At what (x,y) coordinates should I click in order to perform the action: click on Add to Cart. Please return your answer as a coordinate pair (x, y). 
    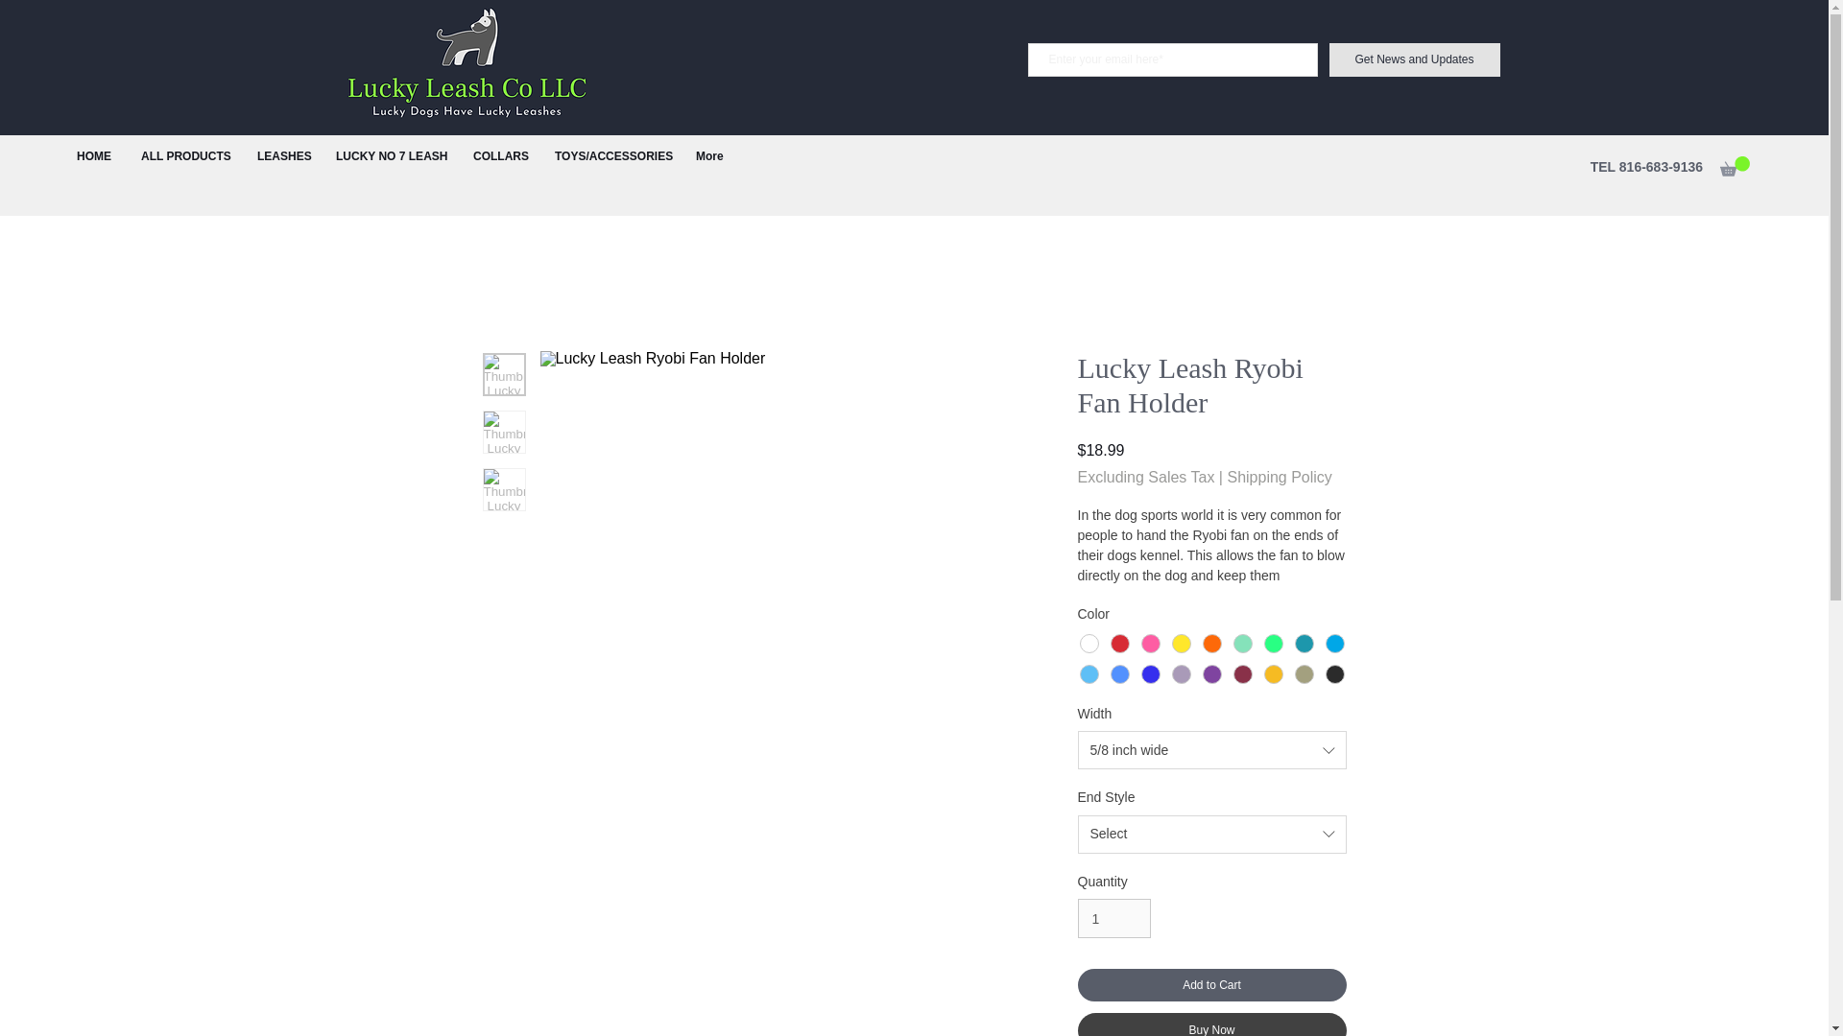
    Looking at the image, I should click on (1210, 984).